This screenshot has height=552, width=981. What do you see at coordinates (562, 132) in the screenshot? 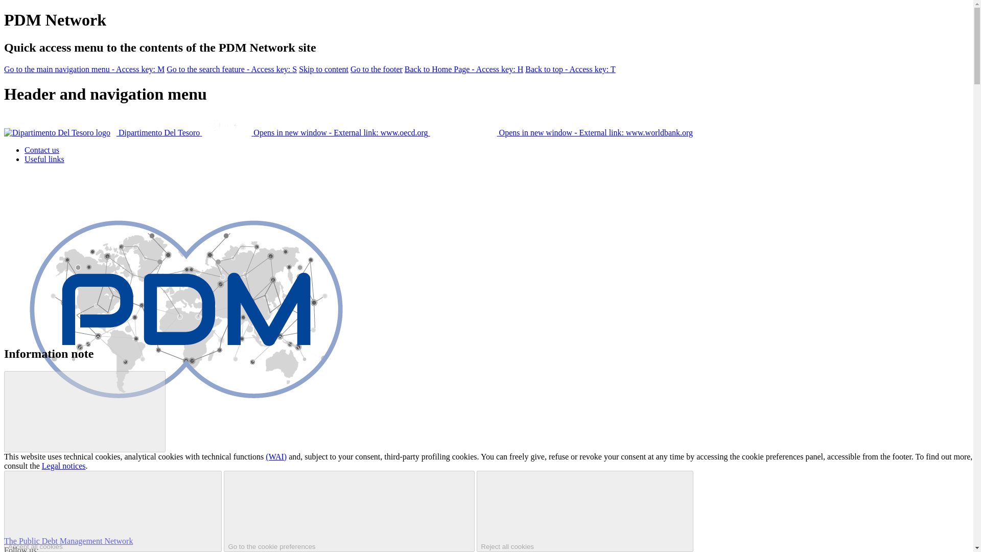
I see `Opens in new window - External link: www.worldbank.org` at bounding box center [562, 132].